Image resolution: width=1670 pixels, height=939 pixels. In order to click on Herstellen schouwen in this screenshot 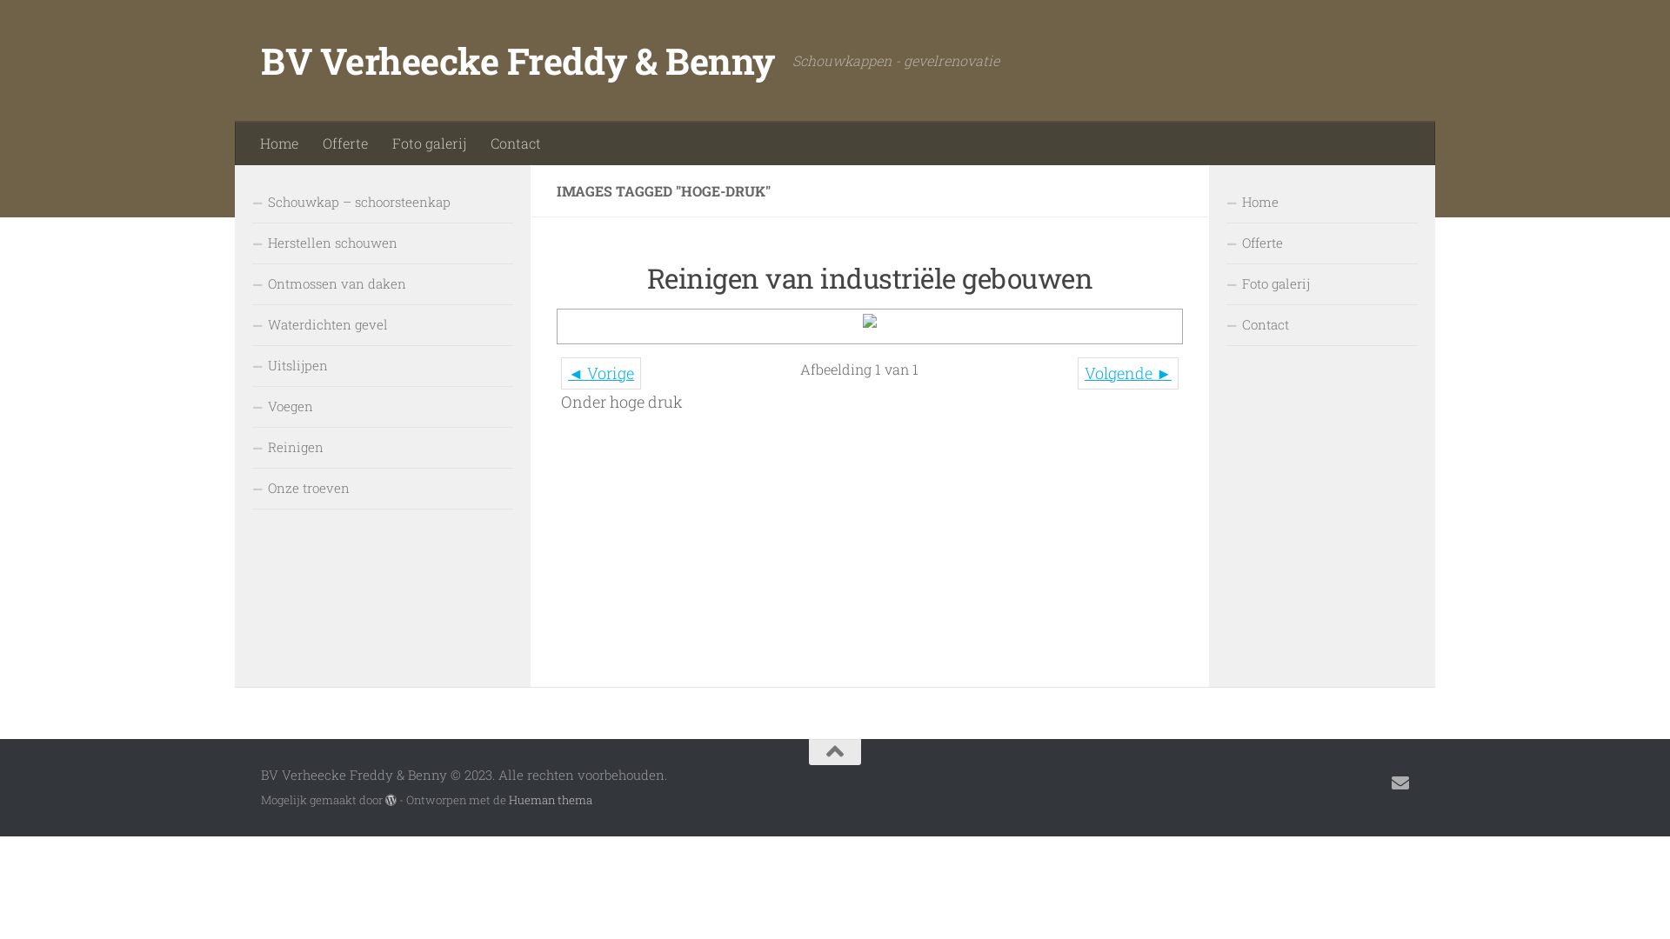, I will do `click(383, 243)`.